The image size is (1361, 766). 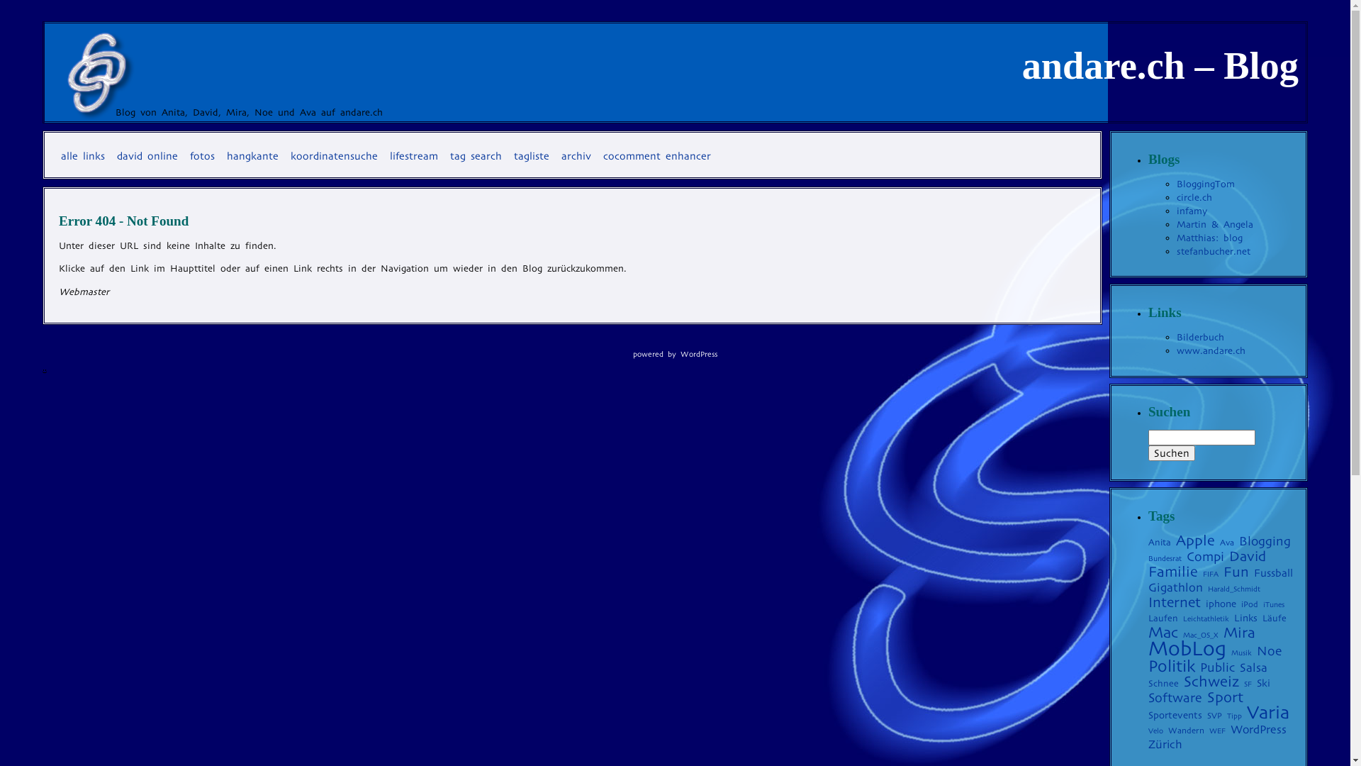 I want to click on Wandern, so click(x=1187, y=731).